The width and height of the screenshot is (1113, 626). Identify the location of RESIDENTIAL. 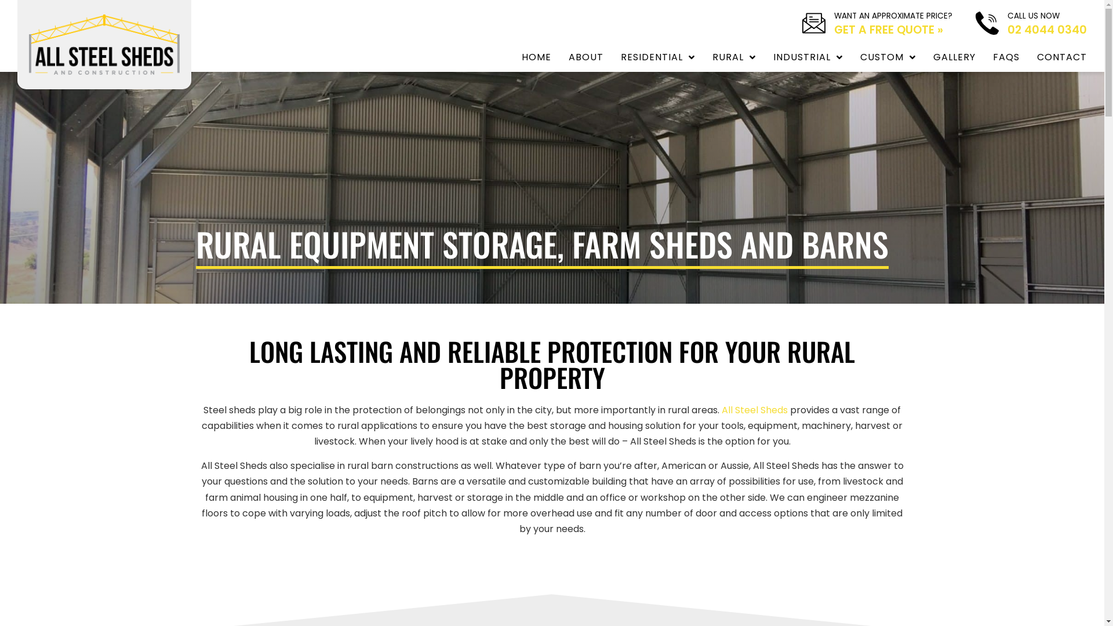
(658, 57).